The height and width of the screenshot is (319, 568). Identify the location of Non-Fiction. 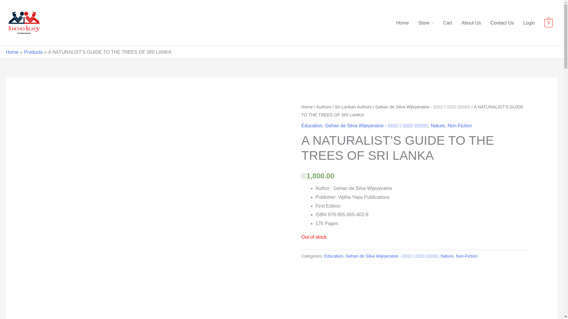
(467, 256).